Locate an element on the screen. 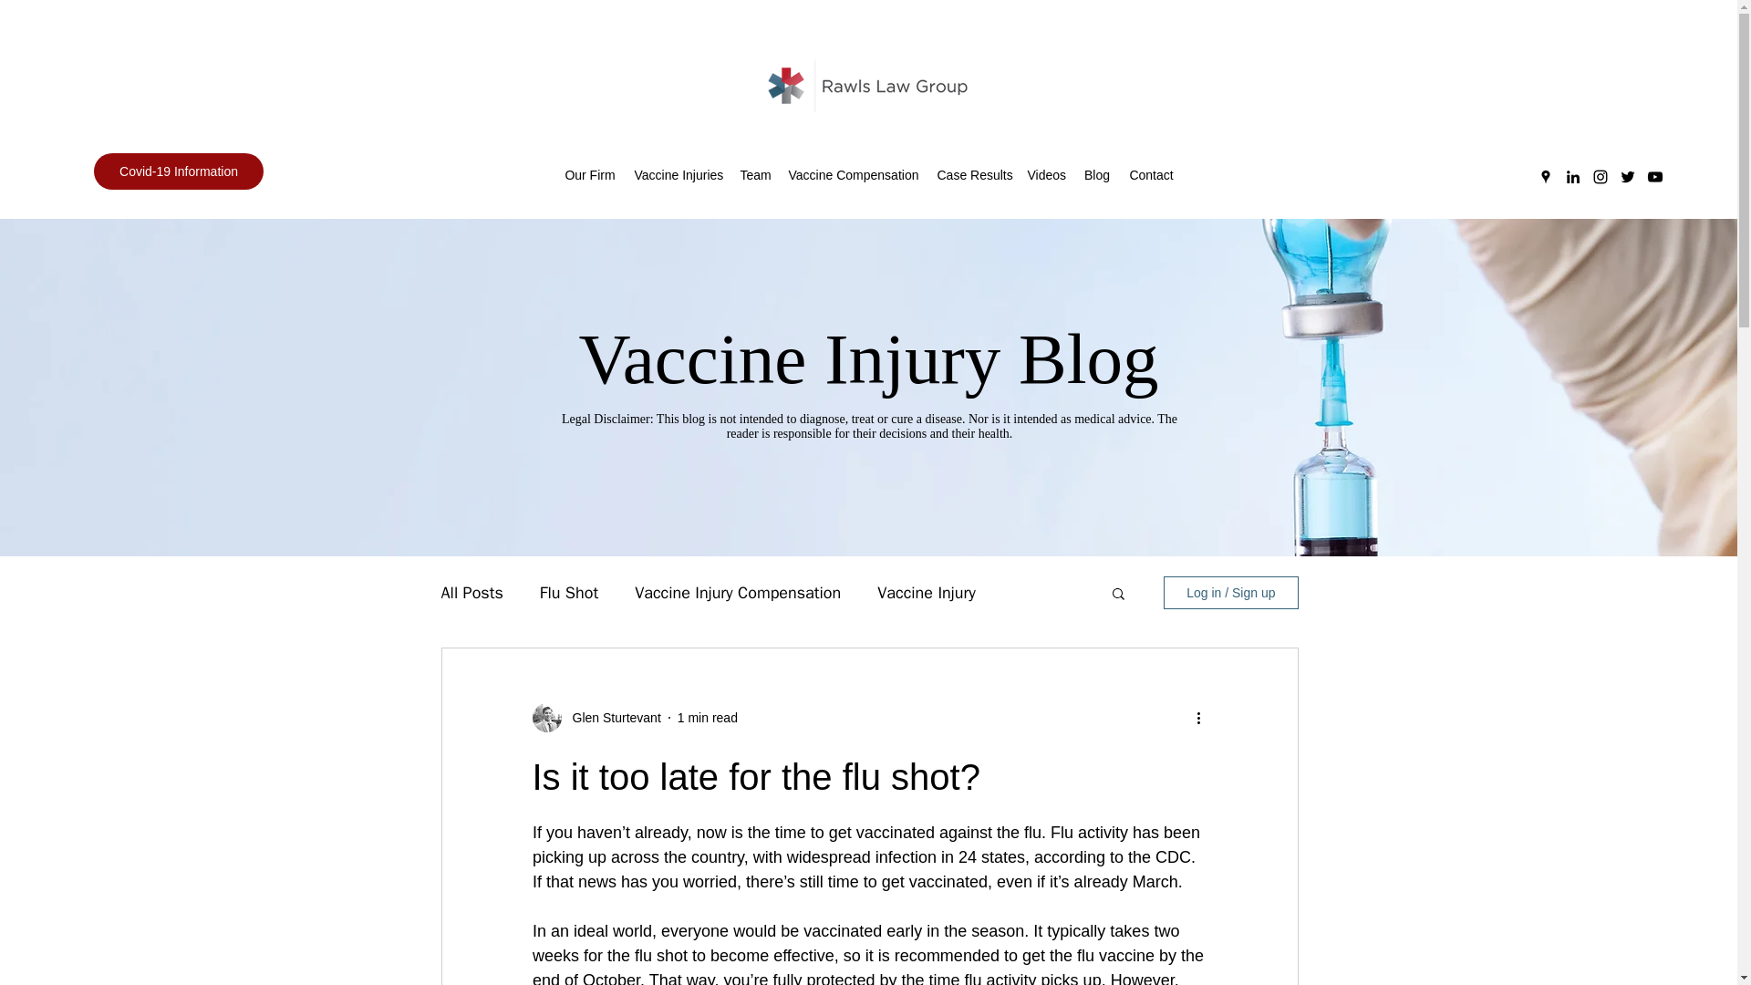 Image resolution: width=1751 pixels, height=985 pixels. Vaccine Injury Compensation is located at coordinates (737, 593).